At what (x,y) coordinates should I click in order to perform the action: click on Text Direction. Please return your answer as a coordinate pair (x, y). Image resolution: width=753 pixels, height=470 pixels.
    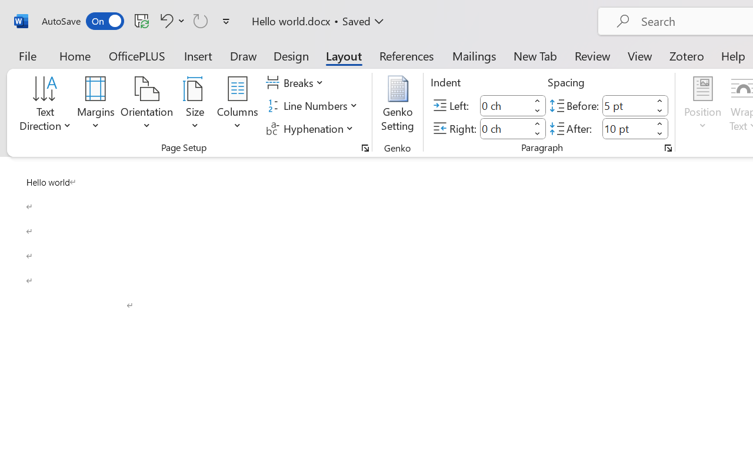
    Looking at the image, I should click on (45, 106).